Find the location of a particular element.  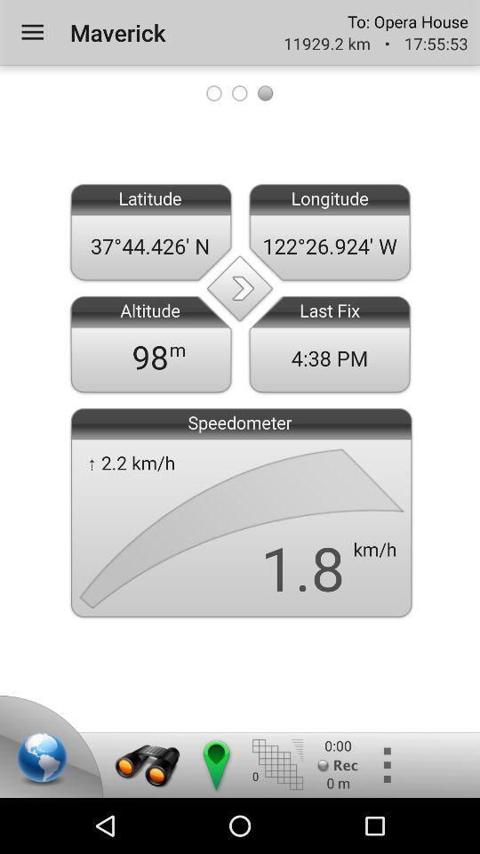

add a waypoint is located at coordinates (215, 765).